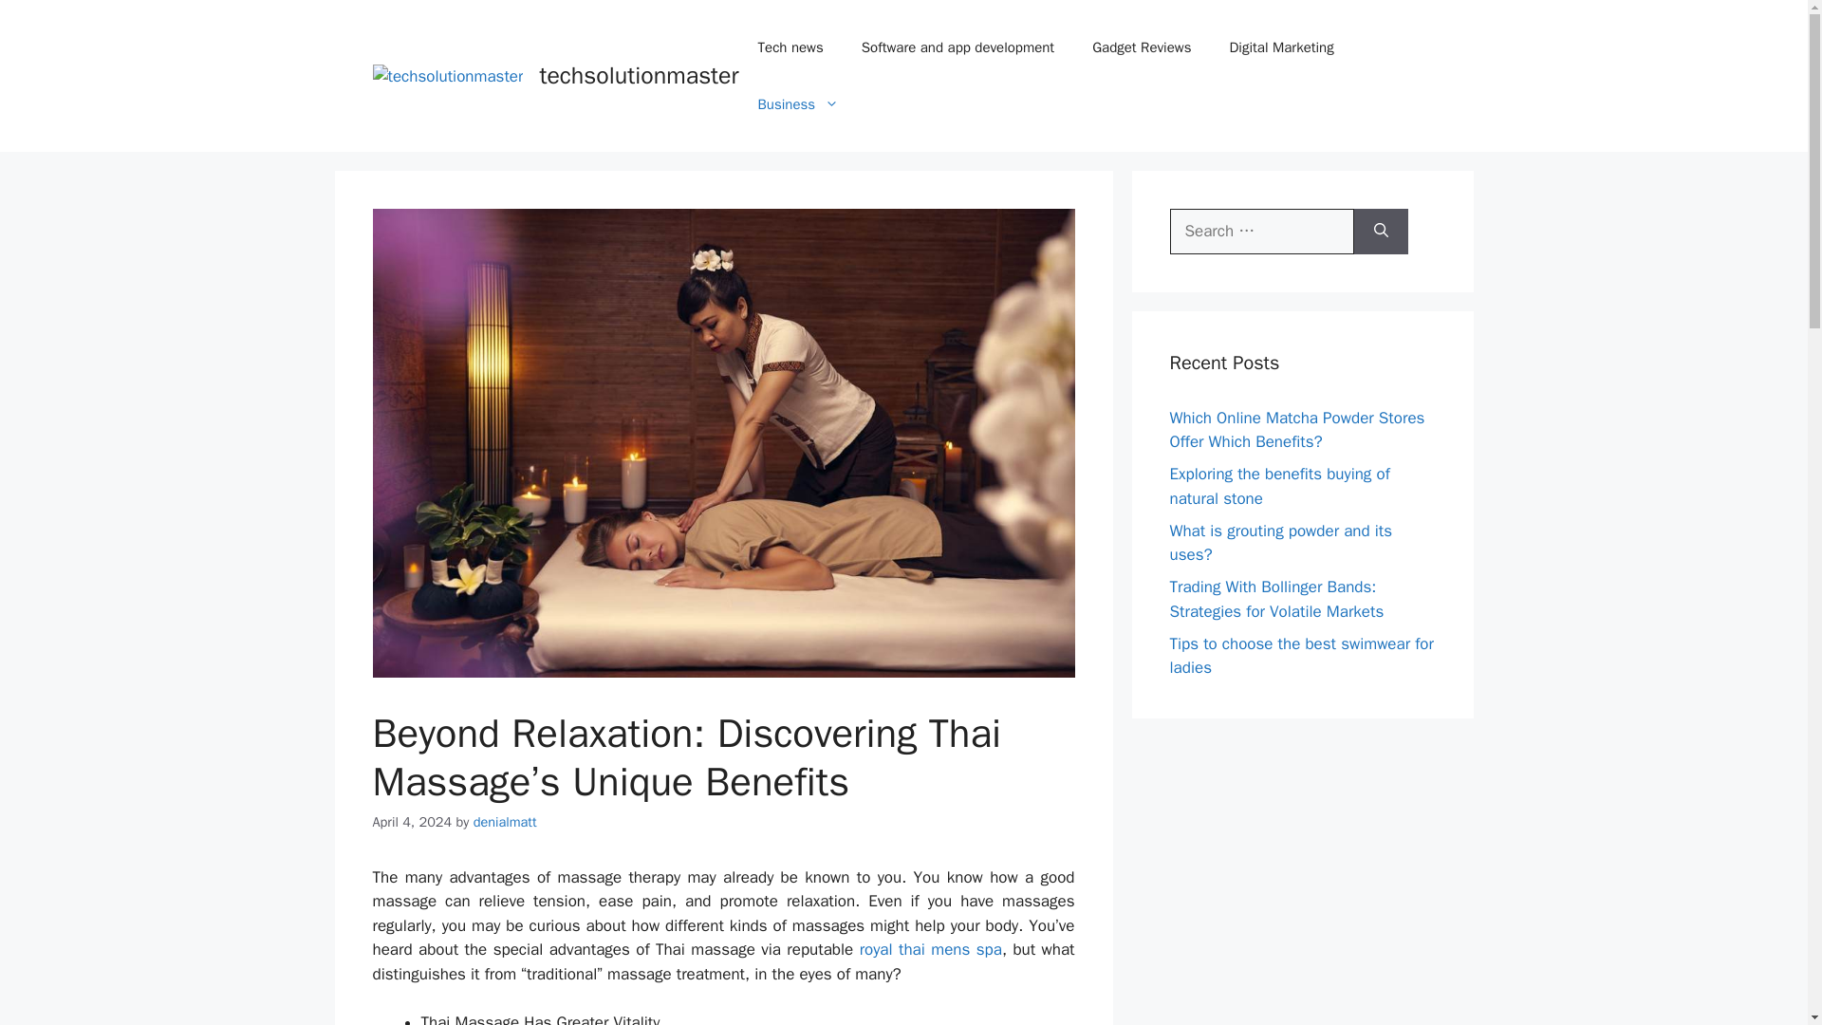 This screenshot has height=1025, width=1822. What do you see at coordinates (505, 822) in the screenshot?
I see `View all posts by denialmatt` at bounding box center [505, 822].